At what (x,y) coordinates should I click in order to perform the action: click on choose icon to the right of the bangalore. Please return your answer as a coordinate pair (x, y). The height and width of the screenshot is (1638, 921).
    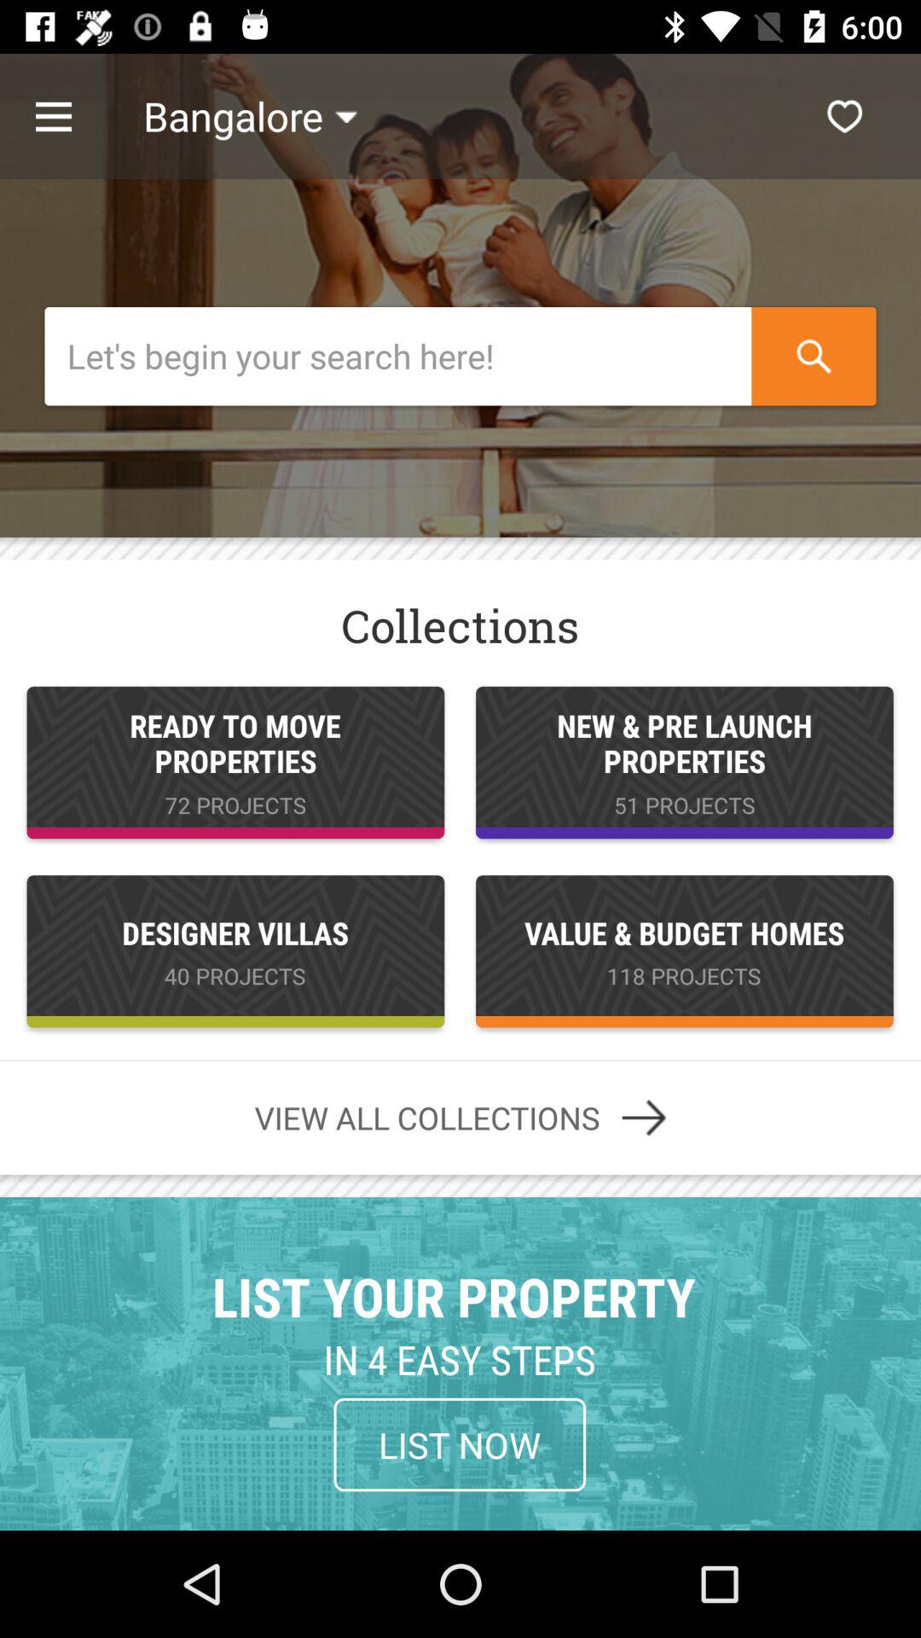
    Looking at the image, I should click on (844, 116).